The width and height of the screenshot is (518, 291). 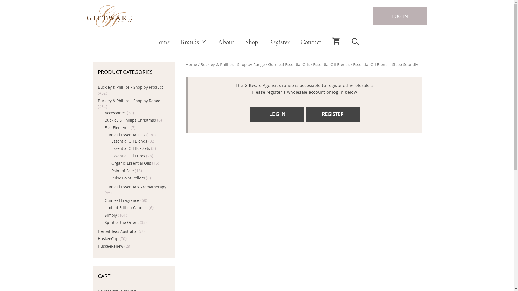 What do you see at coordinates (129, 142) in the screenshot?
I see `Essential Oil Blends` at bounding box center [129, 142].